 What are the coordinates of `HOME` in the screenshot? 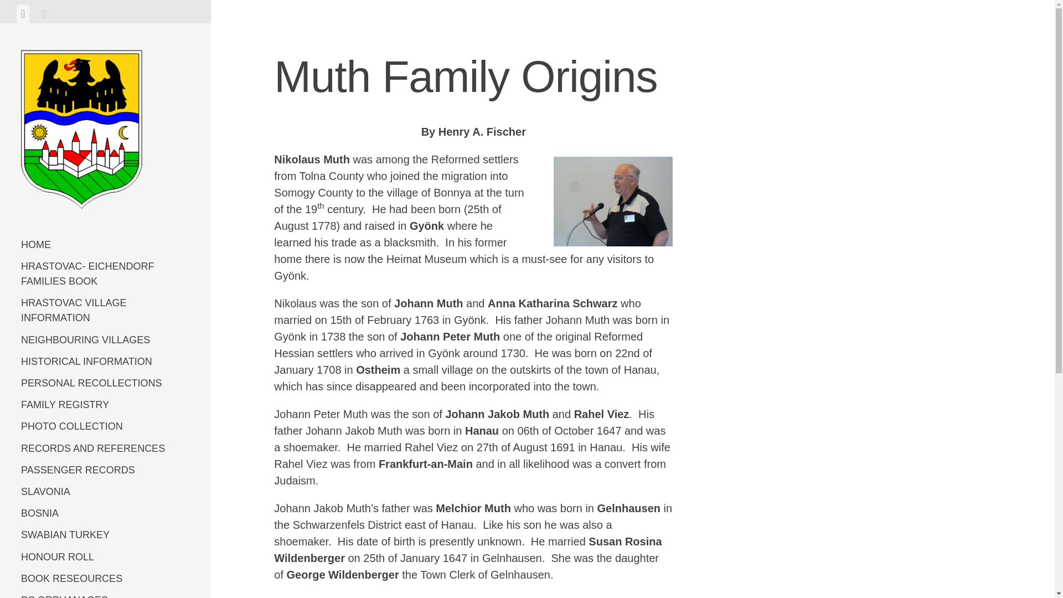 It's located at (105, 245).